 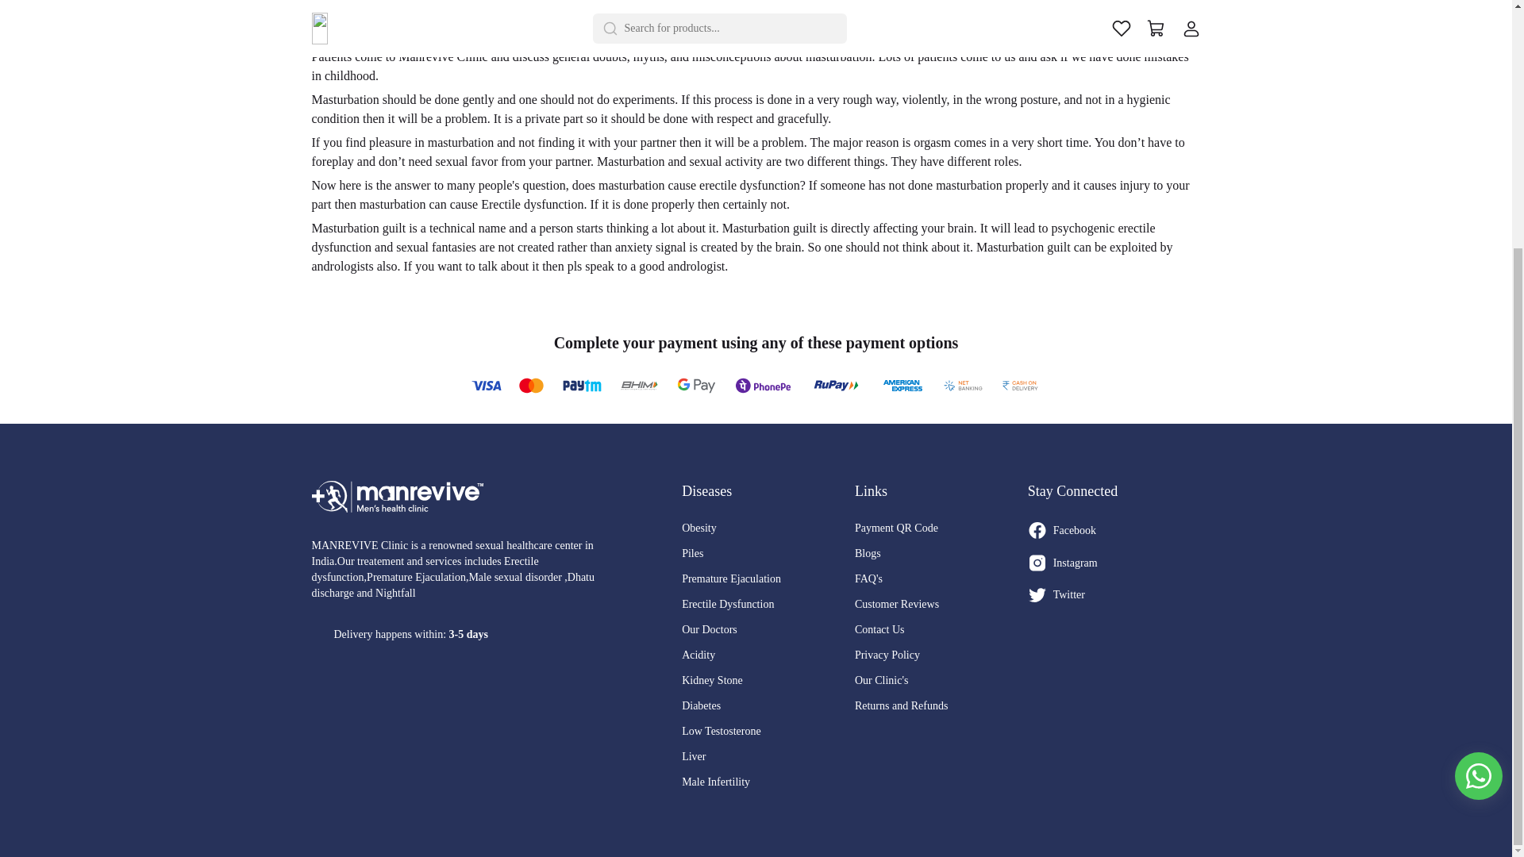 I want to click on Our Doctors, so click(x=768, y=630).